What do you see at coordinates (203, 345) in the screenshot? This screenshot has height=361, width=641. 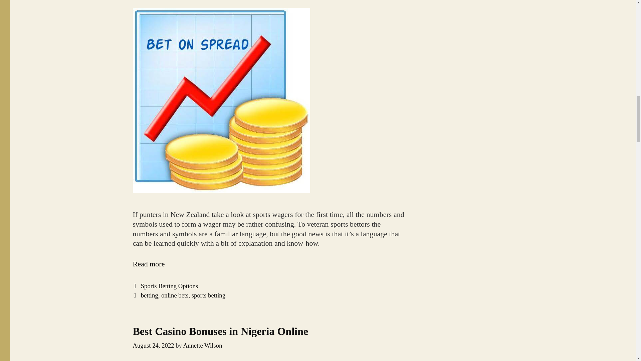 I see `sports betting` at bounding box center [203, 345].